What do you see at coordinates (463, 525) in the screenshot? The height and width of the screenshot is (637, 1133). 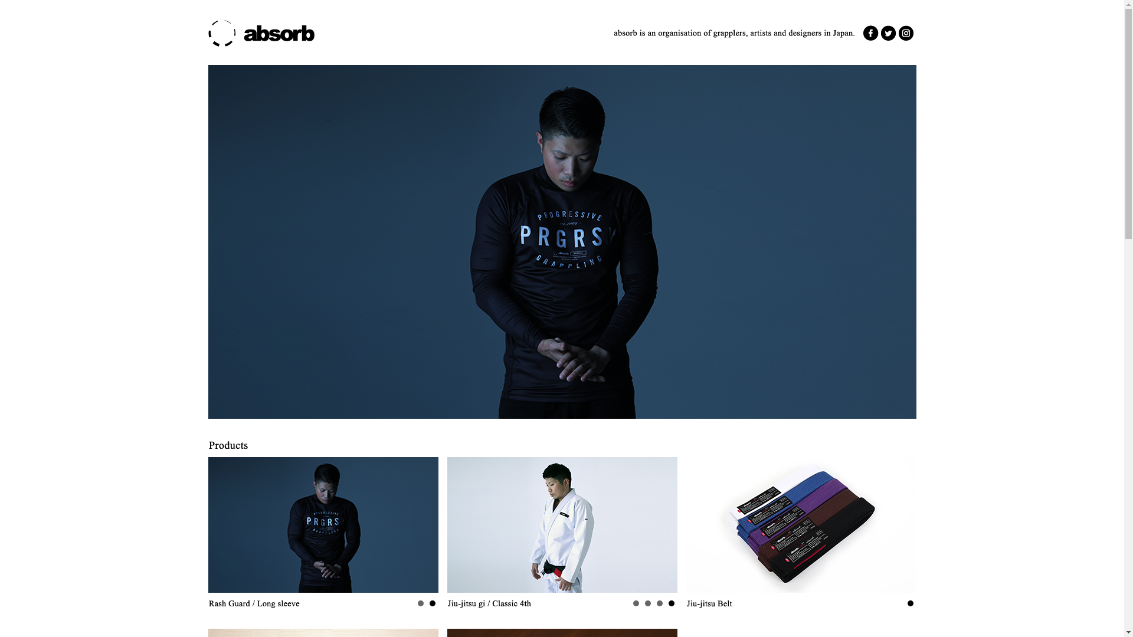 I see `Prev` at bounding box center [463, 525].